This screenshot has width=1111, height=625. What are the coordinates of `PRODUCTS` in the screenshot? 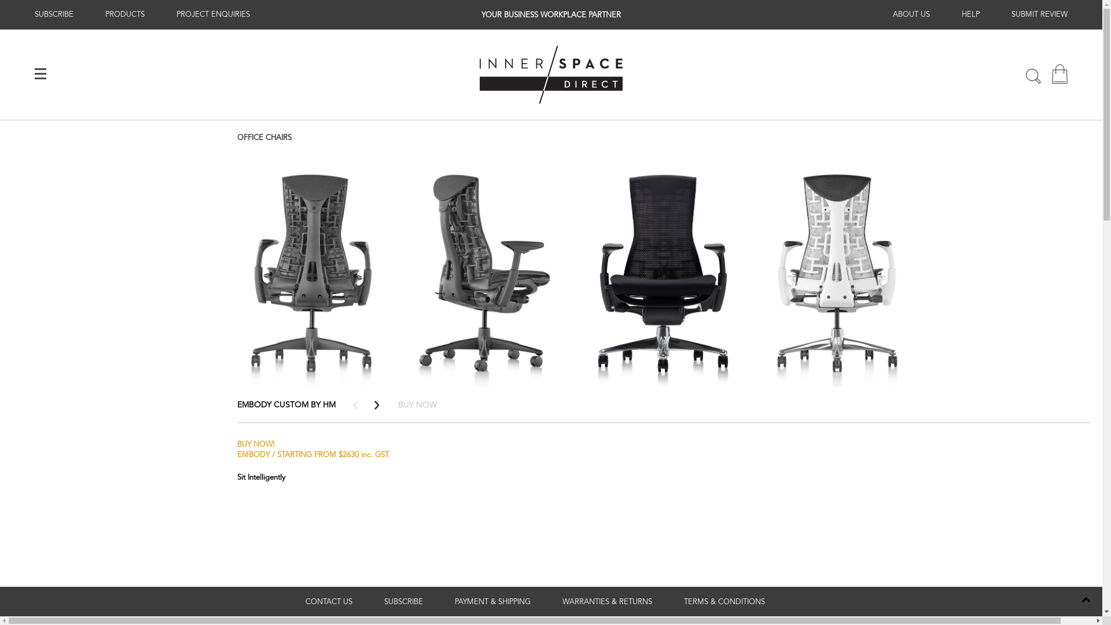 It's located at (125, 14).